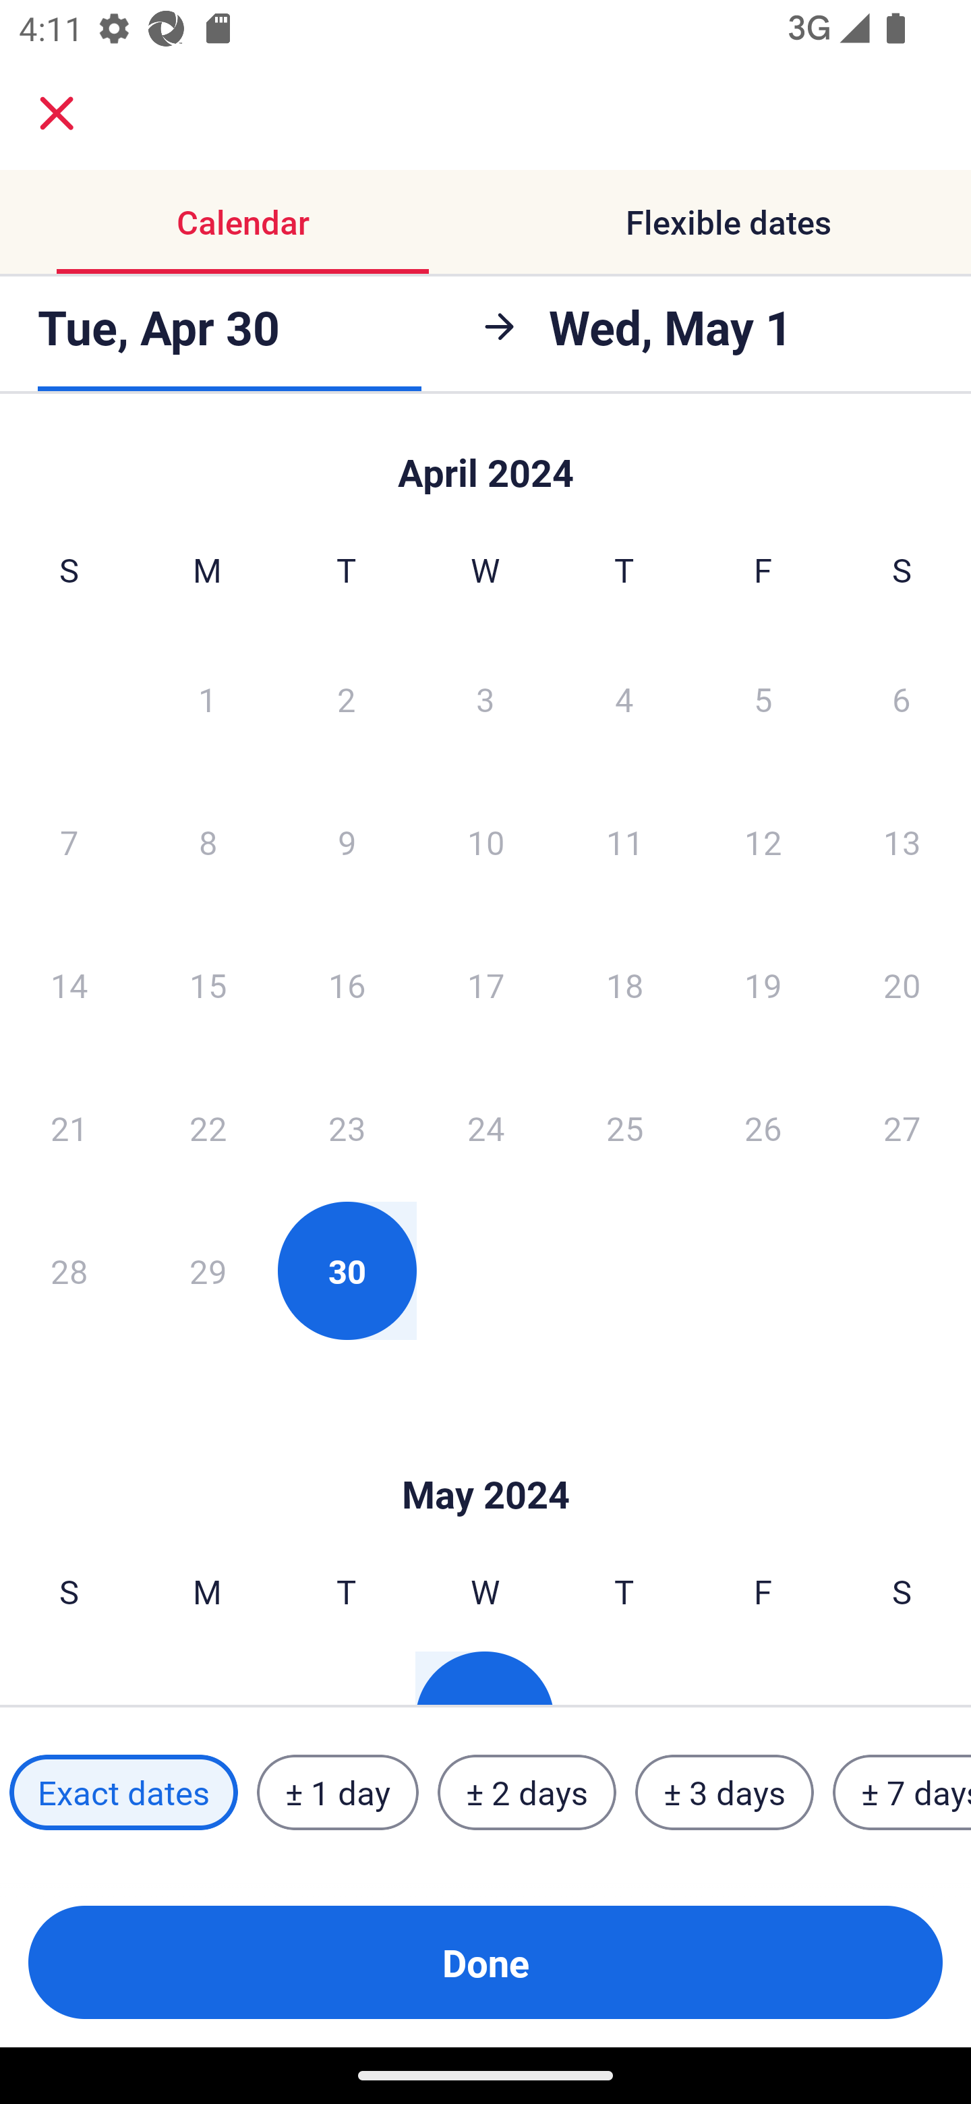  Describe the element at coordinates (486, 1454) in the screenshot. I see `Skip to Done` at that location.